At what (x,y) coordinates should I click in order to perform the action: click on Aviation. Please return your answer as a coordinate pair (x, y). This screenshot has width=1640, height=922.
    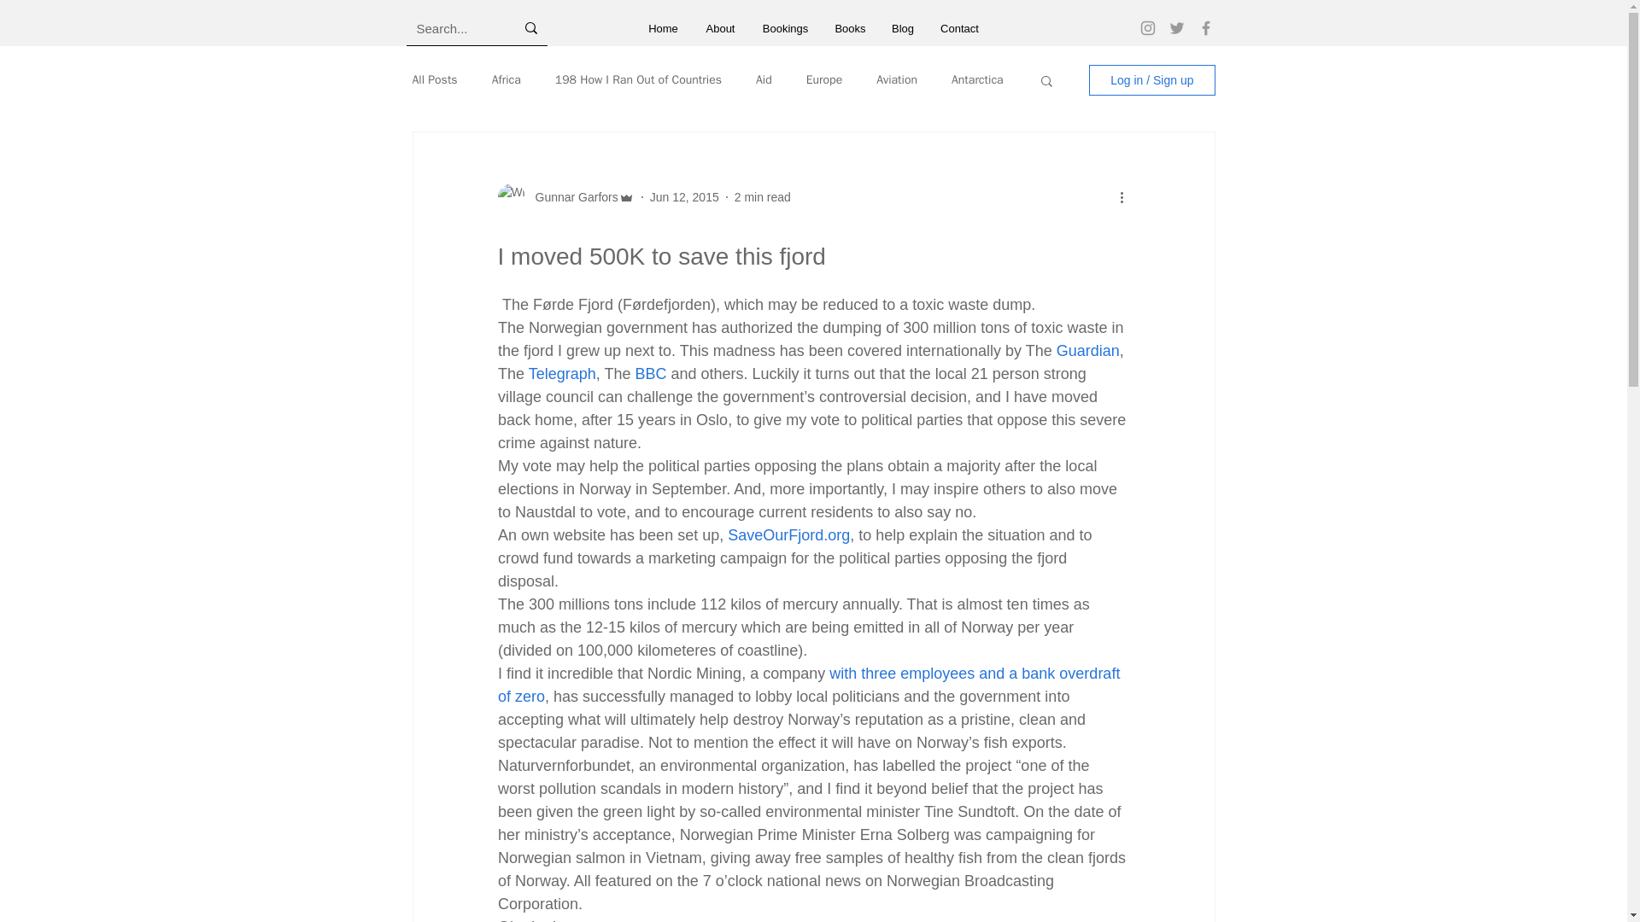
    Looking at the image, I should click on (896, 80).